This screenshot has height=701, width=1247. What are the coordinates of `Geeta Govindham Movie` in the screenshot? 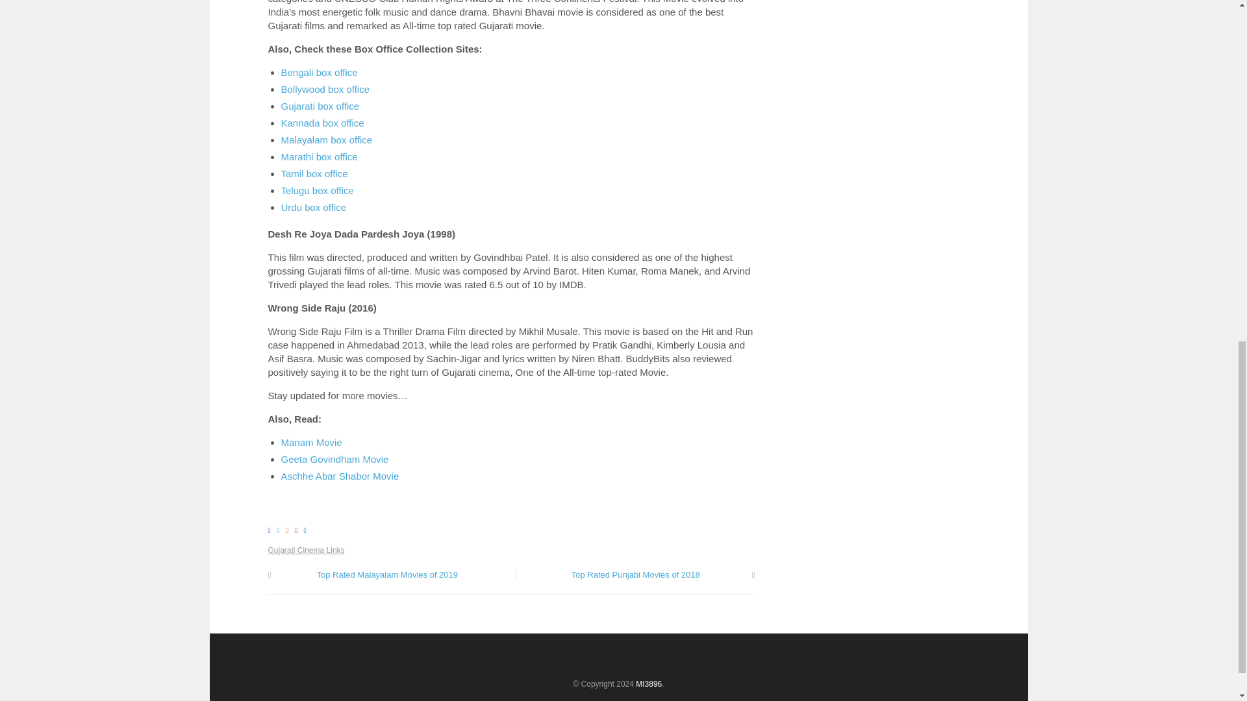 It's located at (334, 459).